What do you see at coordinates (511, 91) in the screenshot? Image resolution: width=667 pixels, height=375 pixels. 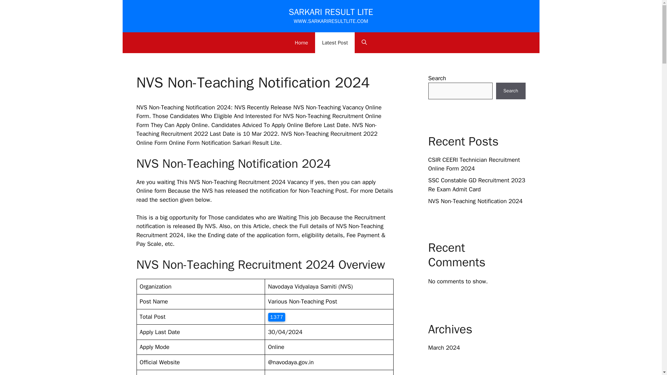 I see `Search` at bounding box center [511, 91].